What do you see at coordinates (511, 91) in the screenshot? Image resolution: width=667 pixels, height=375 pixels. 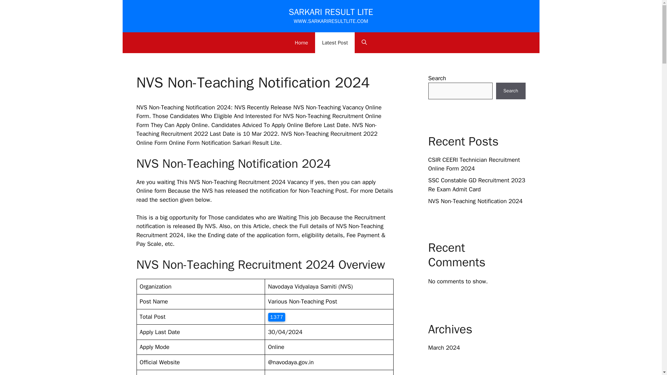 I see `Search` at bounding box center [511, 91].